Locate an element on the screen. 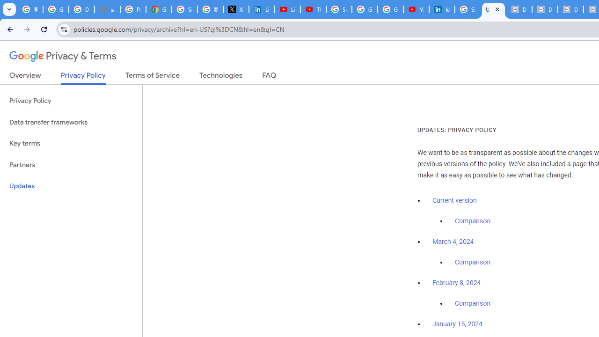  Privacy Help Center - Policies Help is located at coordinates (133, 9).